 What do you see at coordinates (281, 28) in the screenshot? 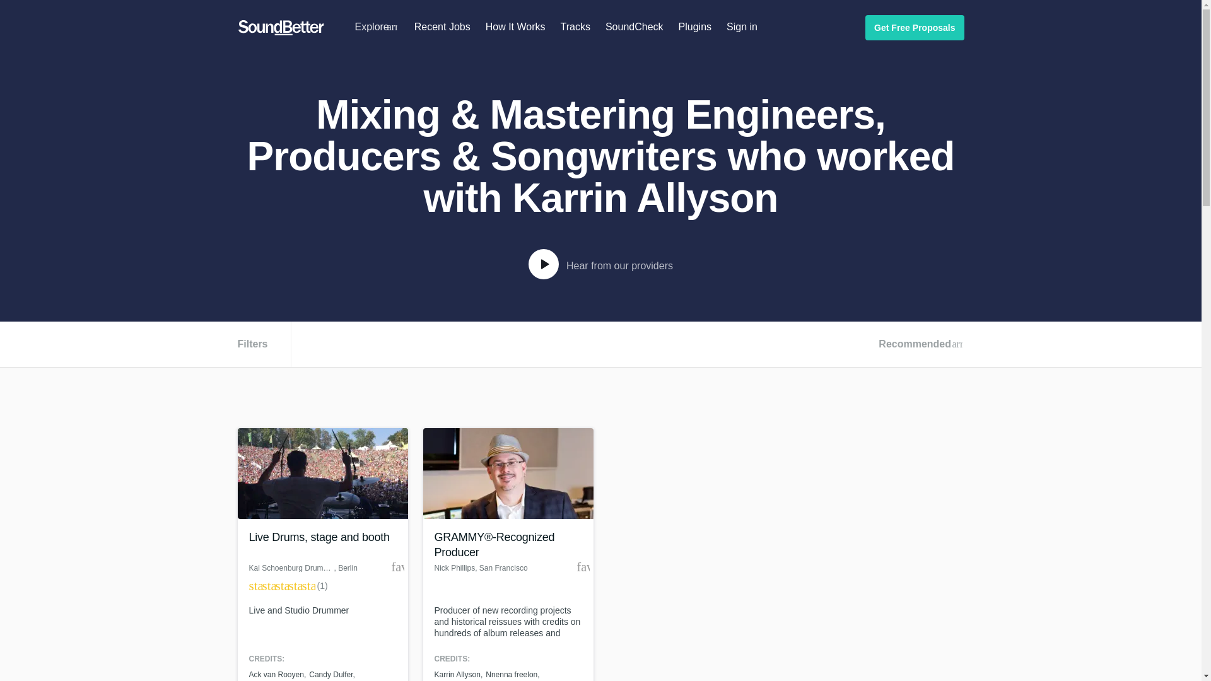
I see `SoundBetter` at bounding box center [281, 28].